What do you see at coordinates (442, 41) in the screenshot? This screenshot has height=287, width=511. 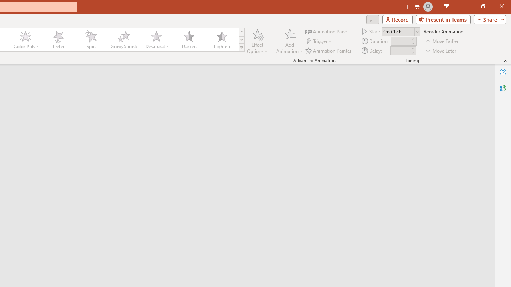 I see `Move Earlier` at bounding box center [442, 41].